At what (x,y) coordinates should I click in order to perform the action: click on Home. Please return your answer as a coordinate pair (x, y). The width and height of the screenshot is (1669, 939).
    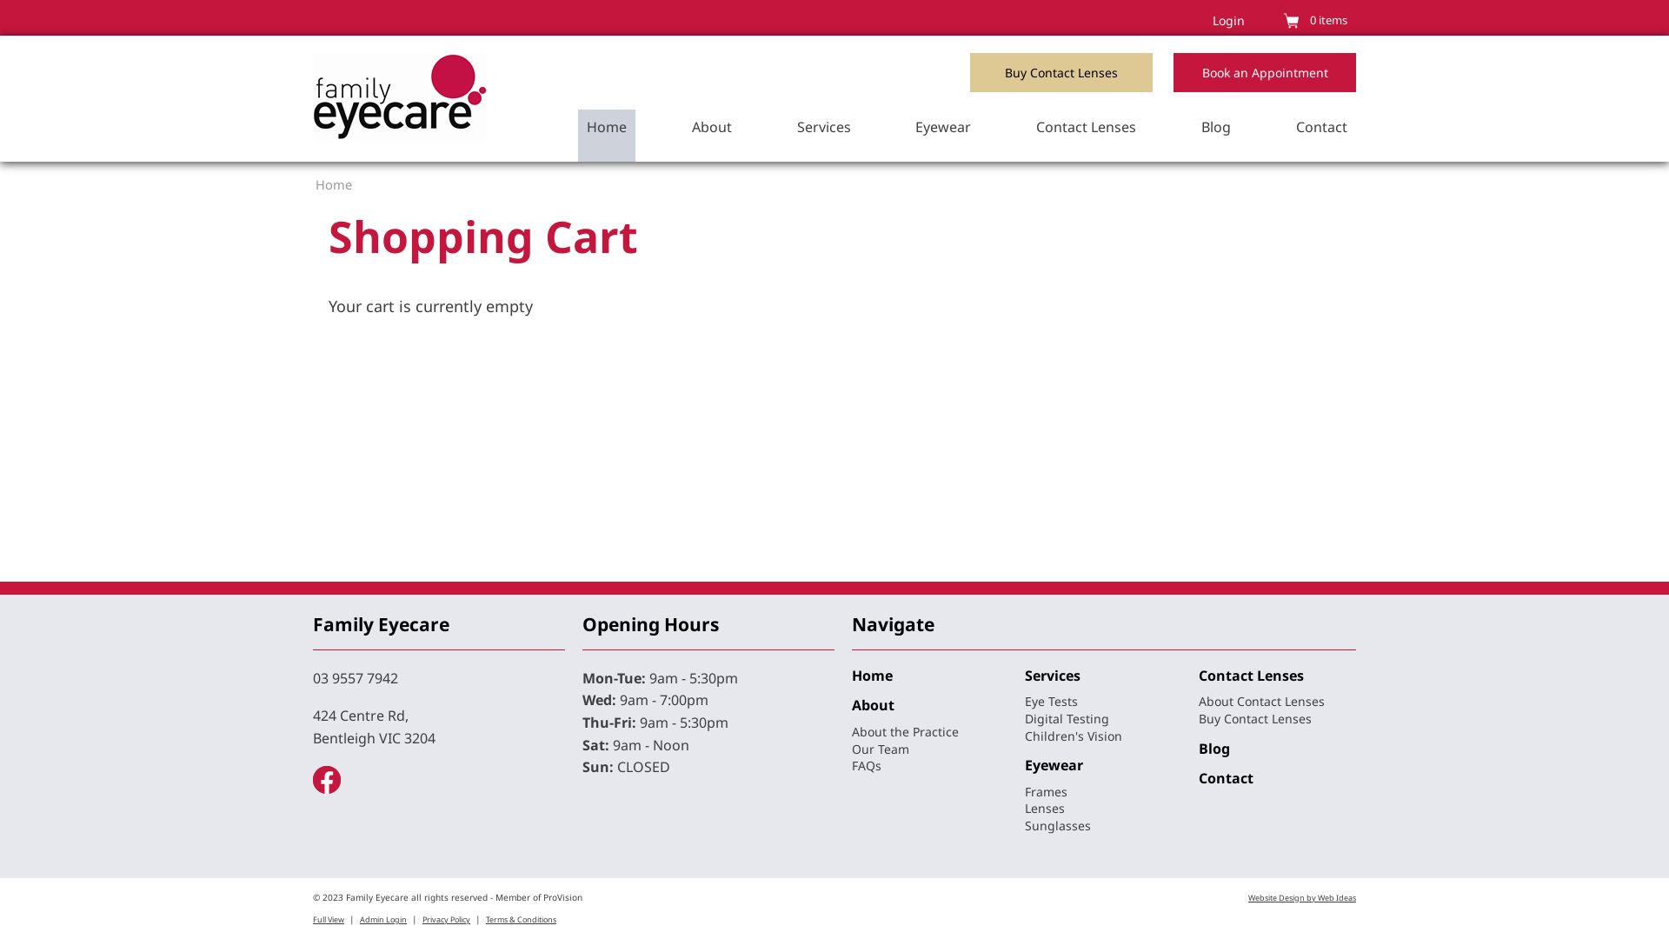
    Looking at the image, I should click on (334, 184).